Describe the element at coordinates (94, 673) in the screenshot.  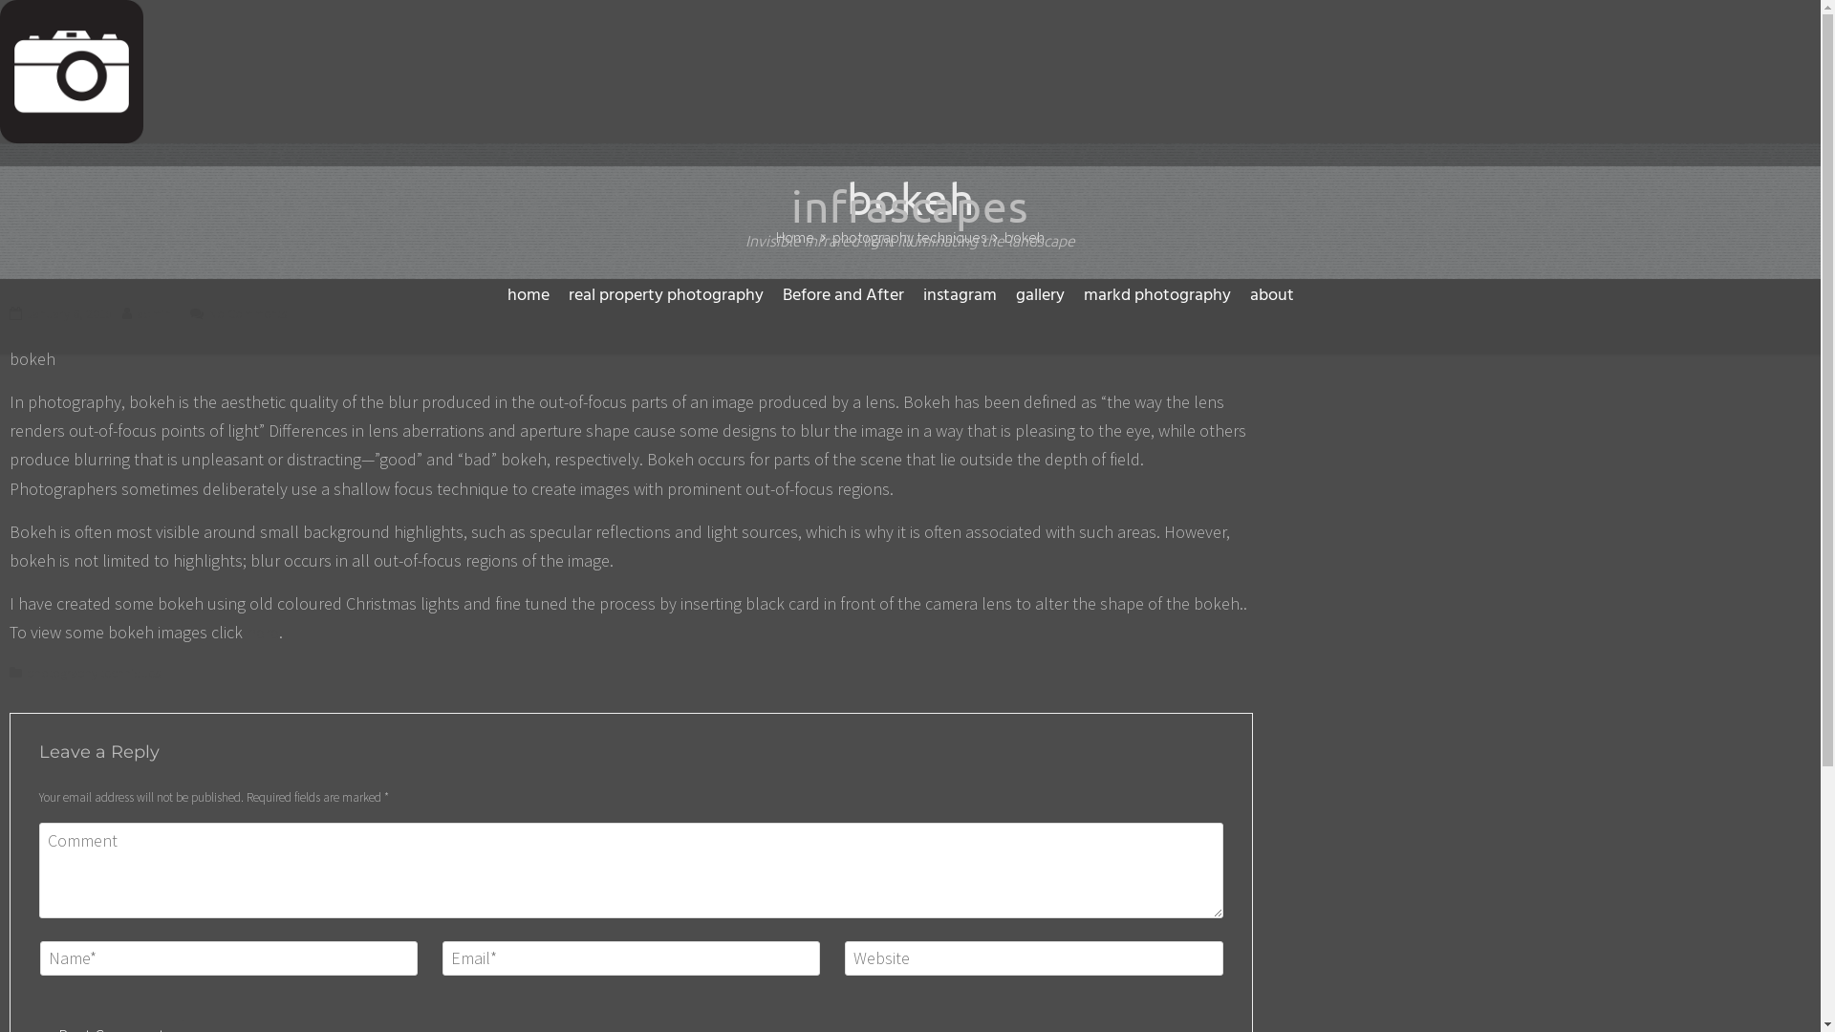
I see `photography techniques` at that location.